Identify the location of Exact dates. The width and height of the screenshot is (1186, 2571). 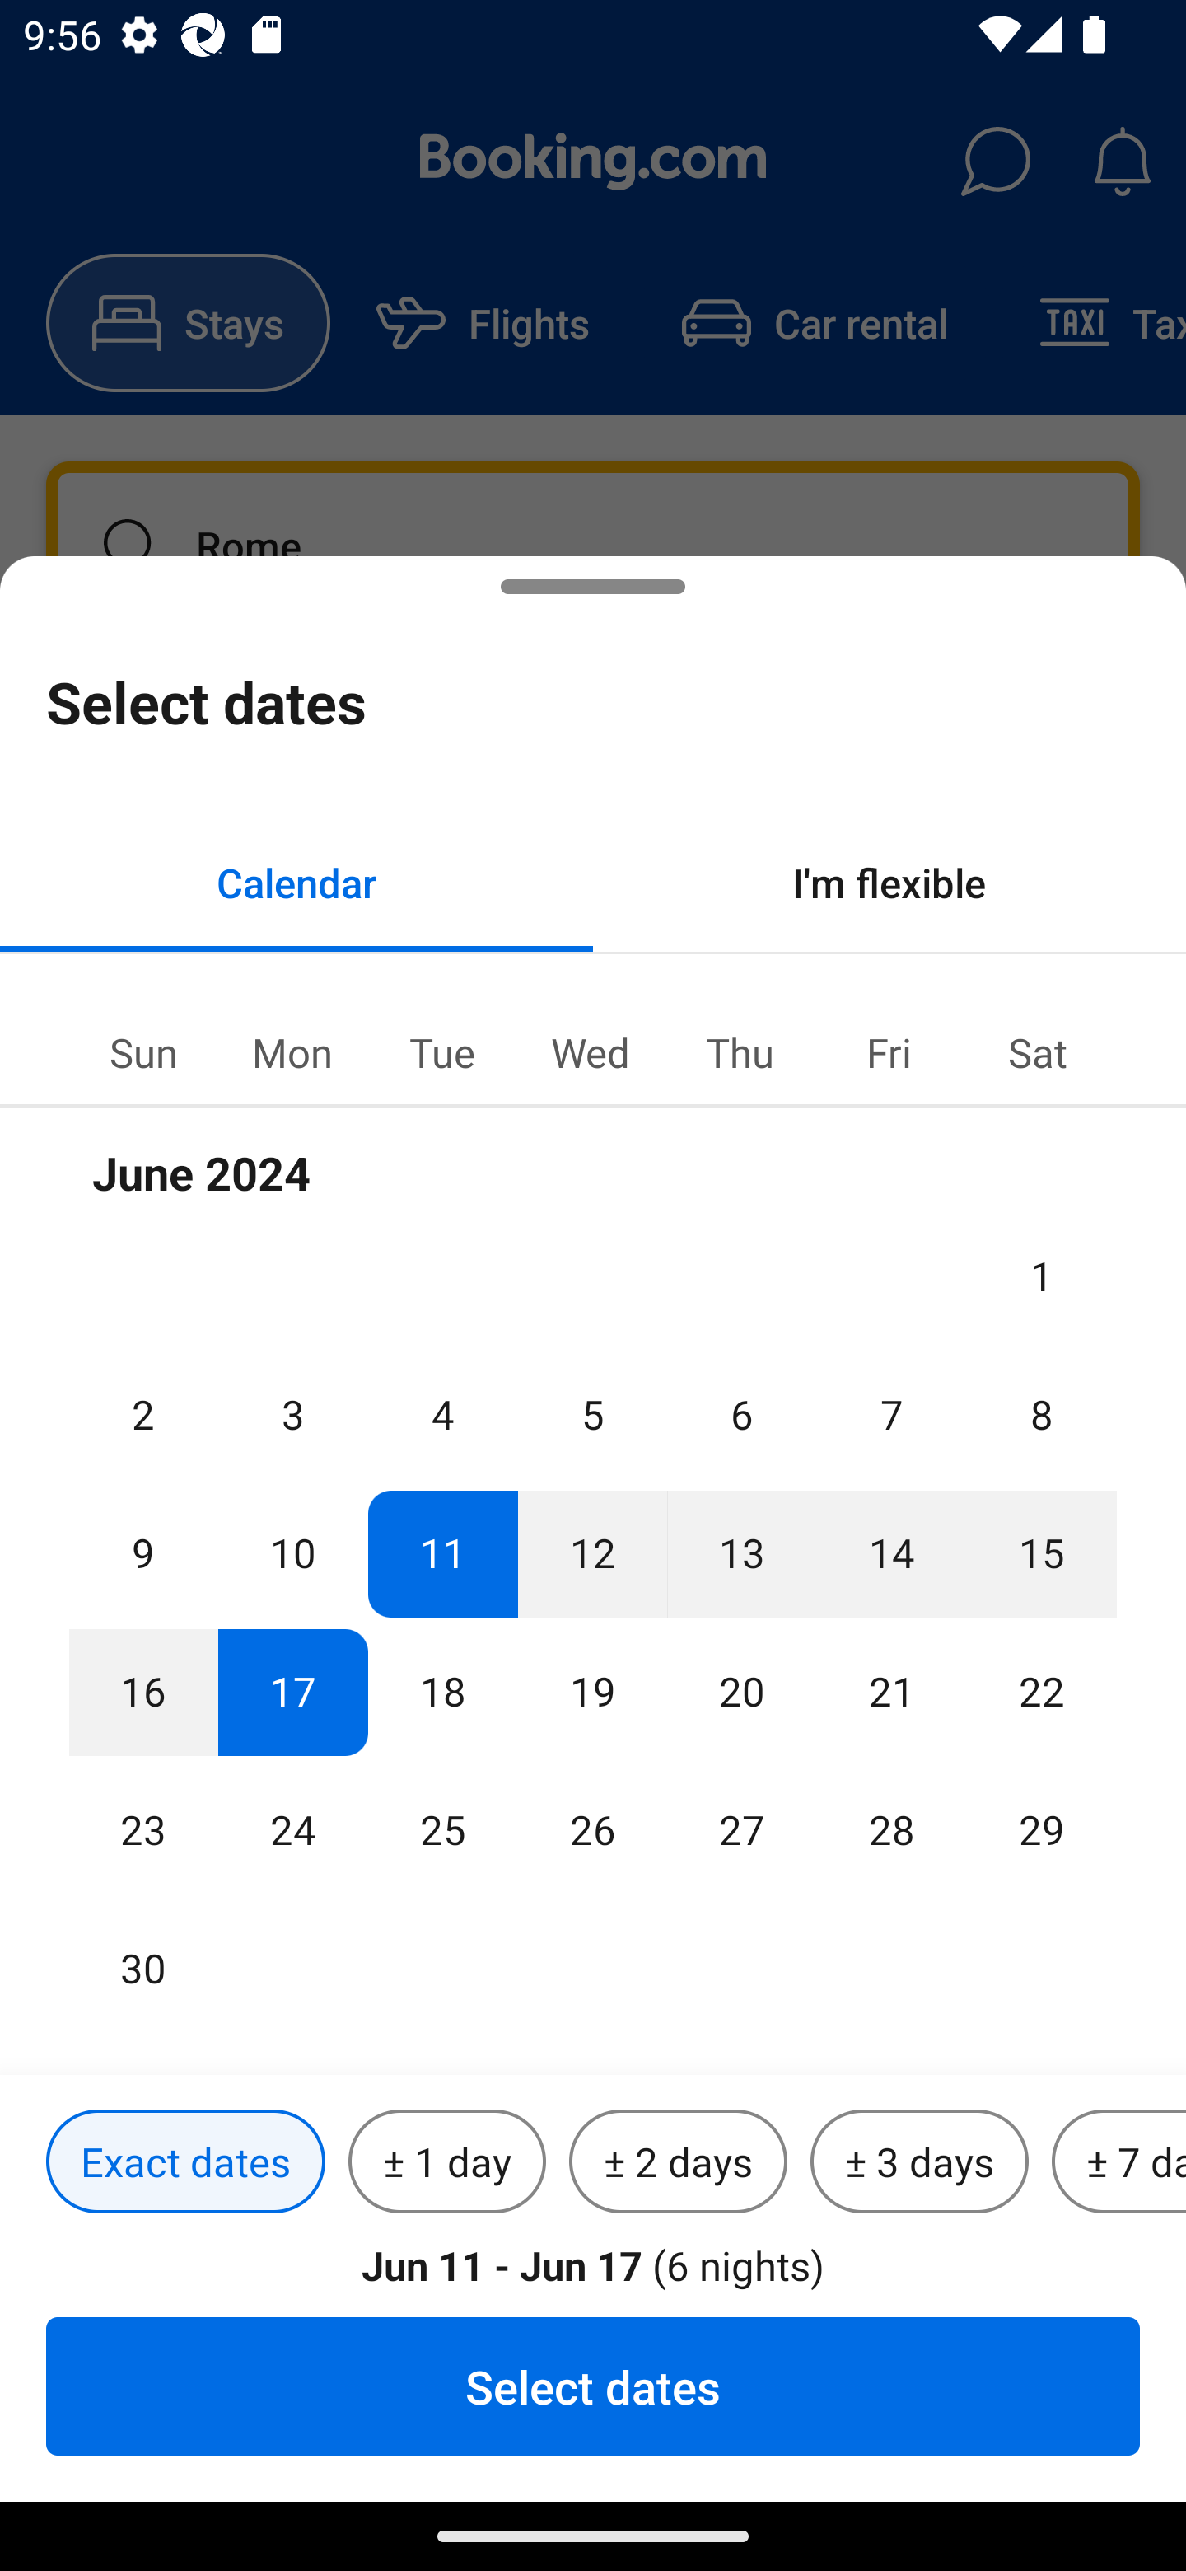
(185, 2162).